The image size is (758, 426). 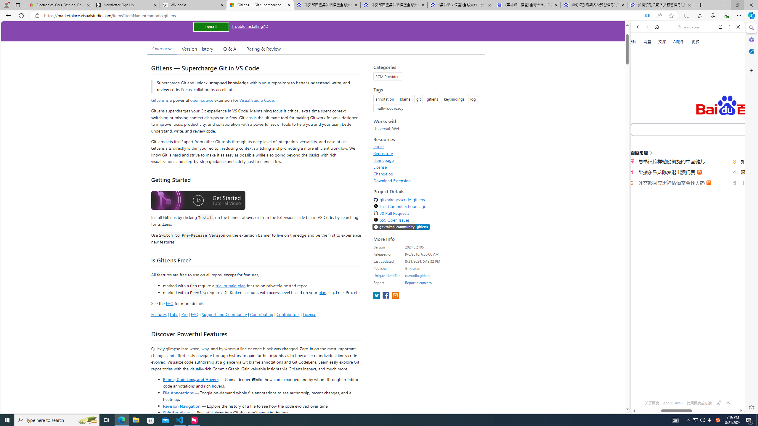 I want to click on Report a concern, so click(x=418, y=283).